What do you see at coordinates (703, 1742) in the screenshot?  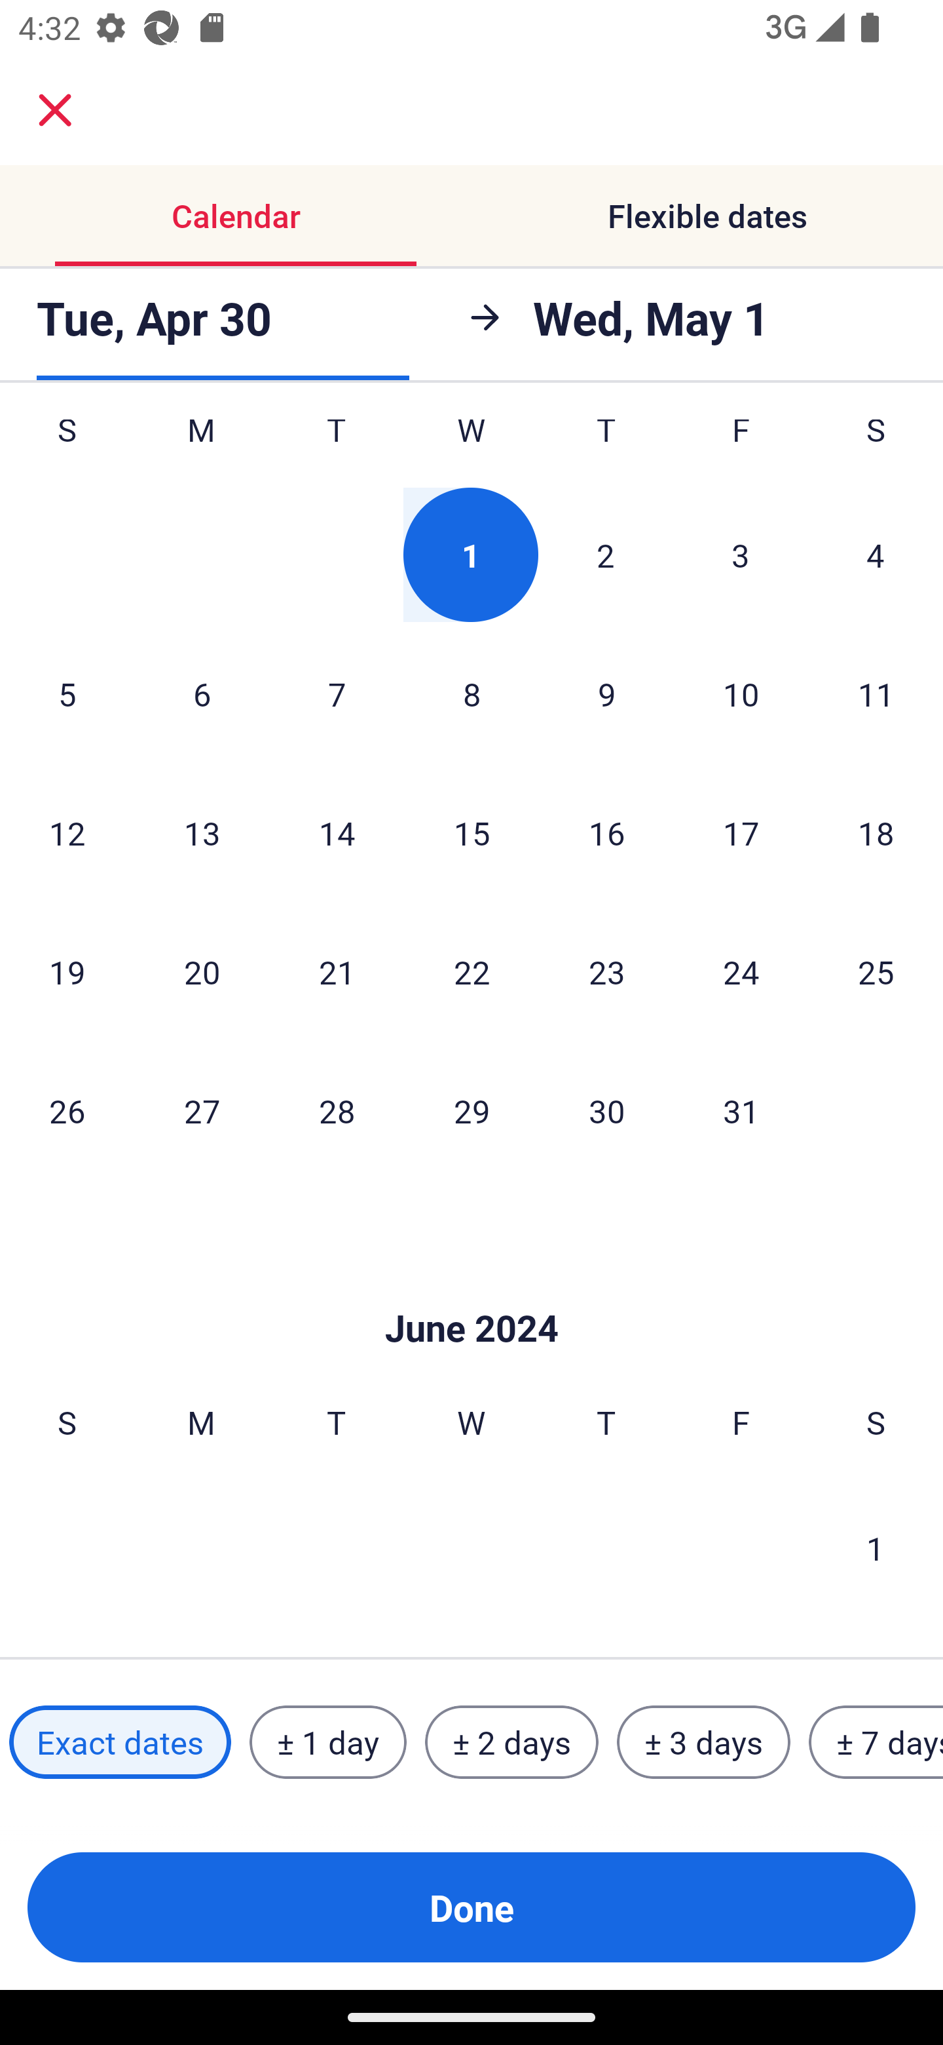 I see `± 3 days` at bounding box center [703, 1742].